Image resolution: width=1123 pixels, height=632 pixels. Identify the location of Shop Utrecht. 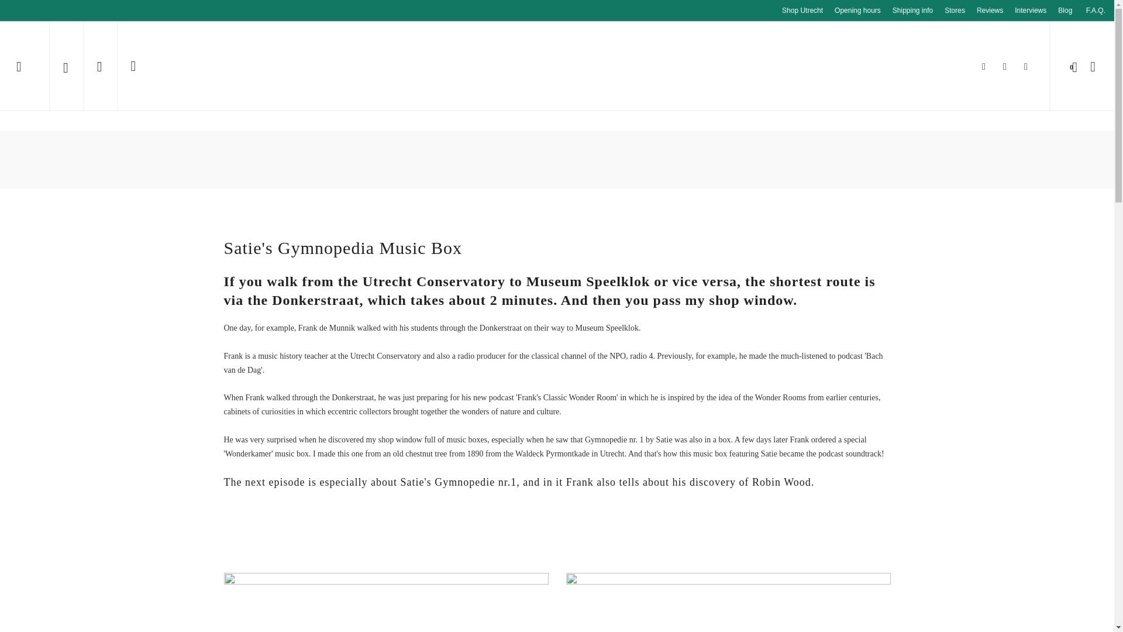
(802, 11).